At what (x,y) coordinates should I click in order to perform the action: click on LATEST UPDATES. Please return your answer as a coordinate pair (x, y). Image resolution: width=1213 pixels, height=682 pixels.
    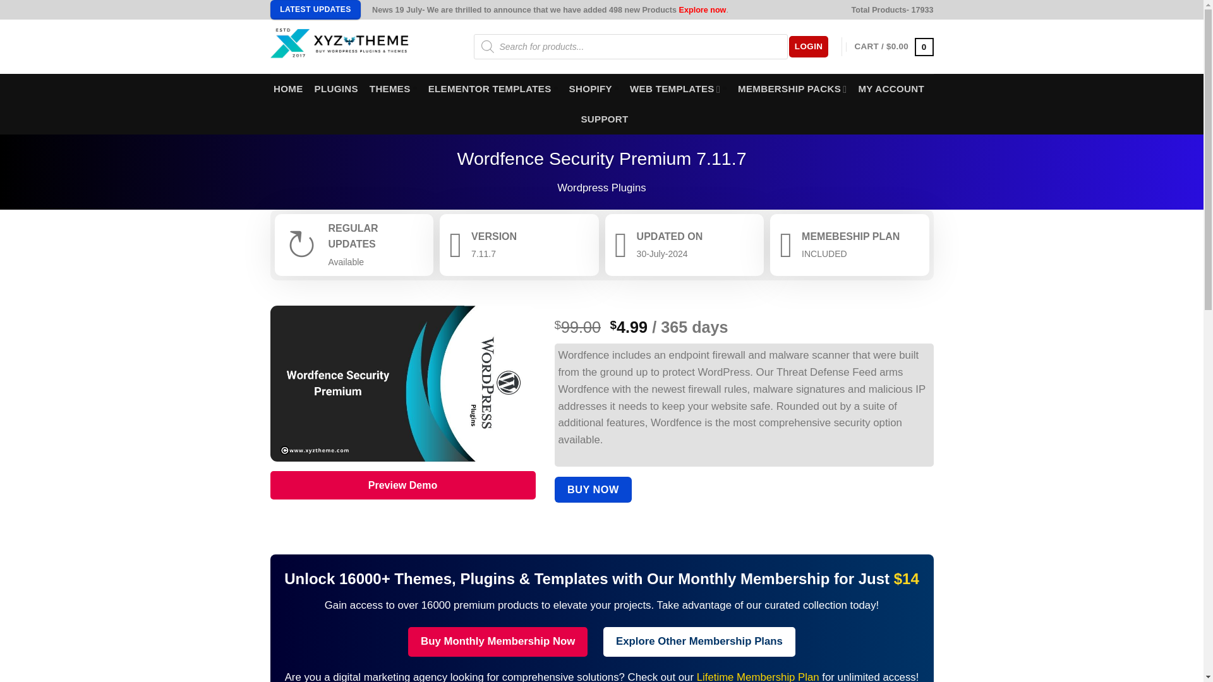
    Looking at the image, I should click on (316, 10).